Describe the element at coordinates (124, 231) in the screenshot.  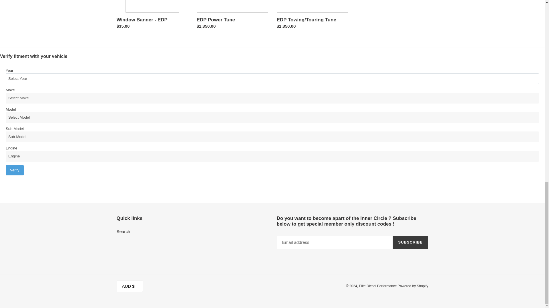
I see `Search` at that location.